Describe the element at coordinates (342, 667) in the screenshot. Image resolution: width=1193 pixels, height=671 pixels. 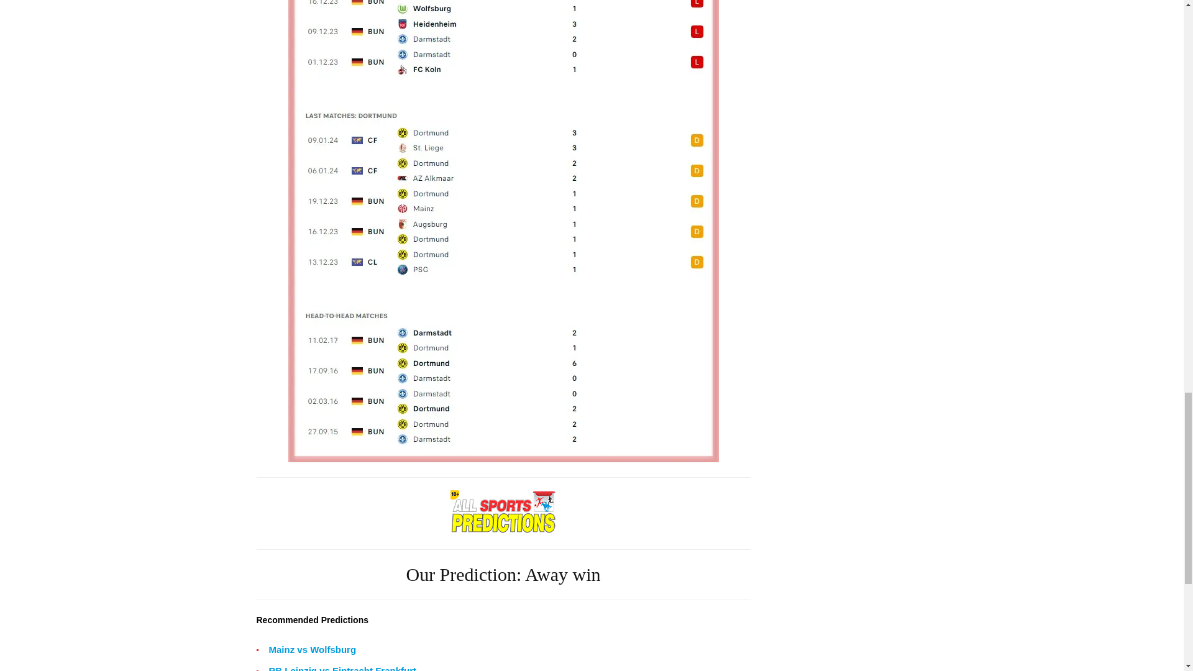
I see `RB Leipzig vs Eintracht Frankfurt` at that location.